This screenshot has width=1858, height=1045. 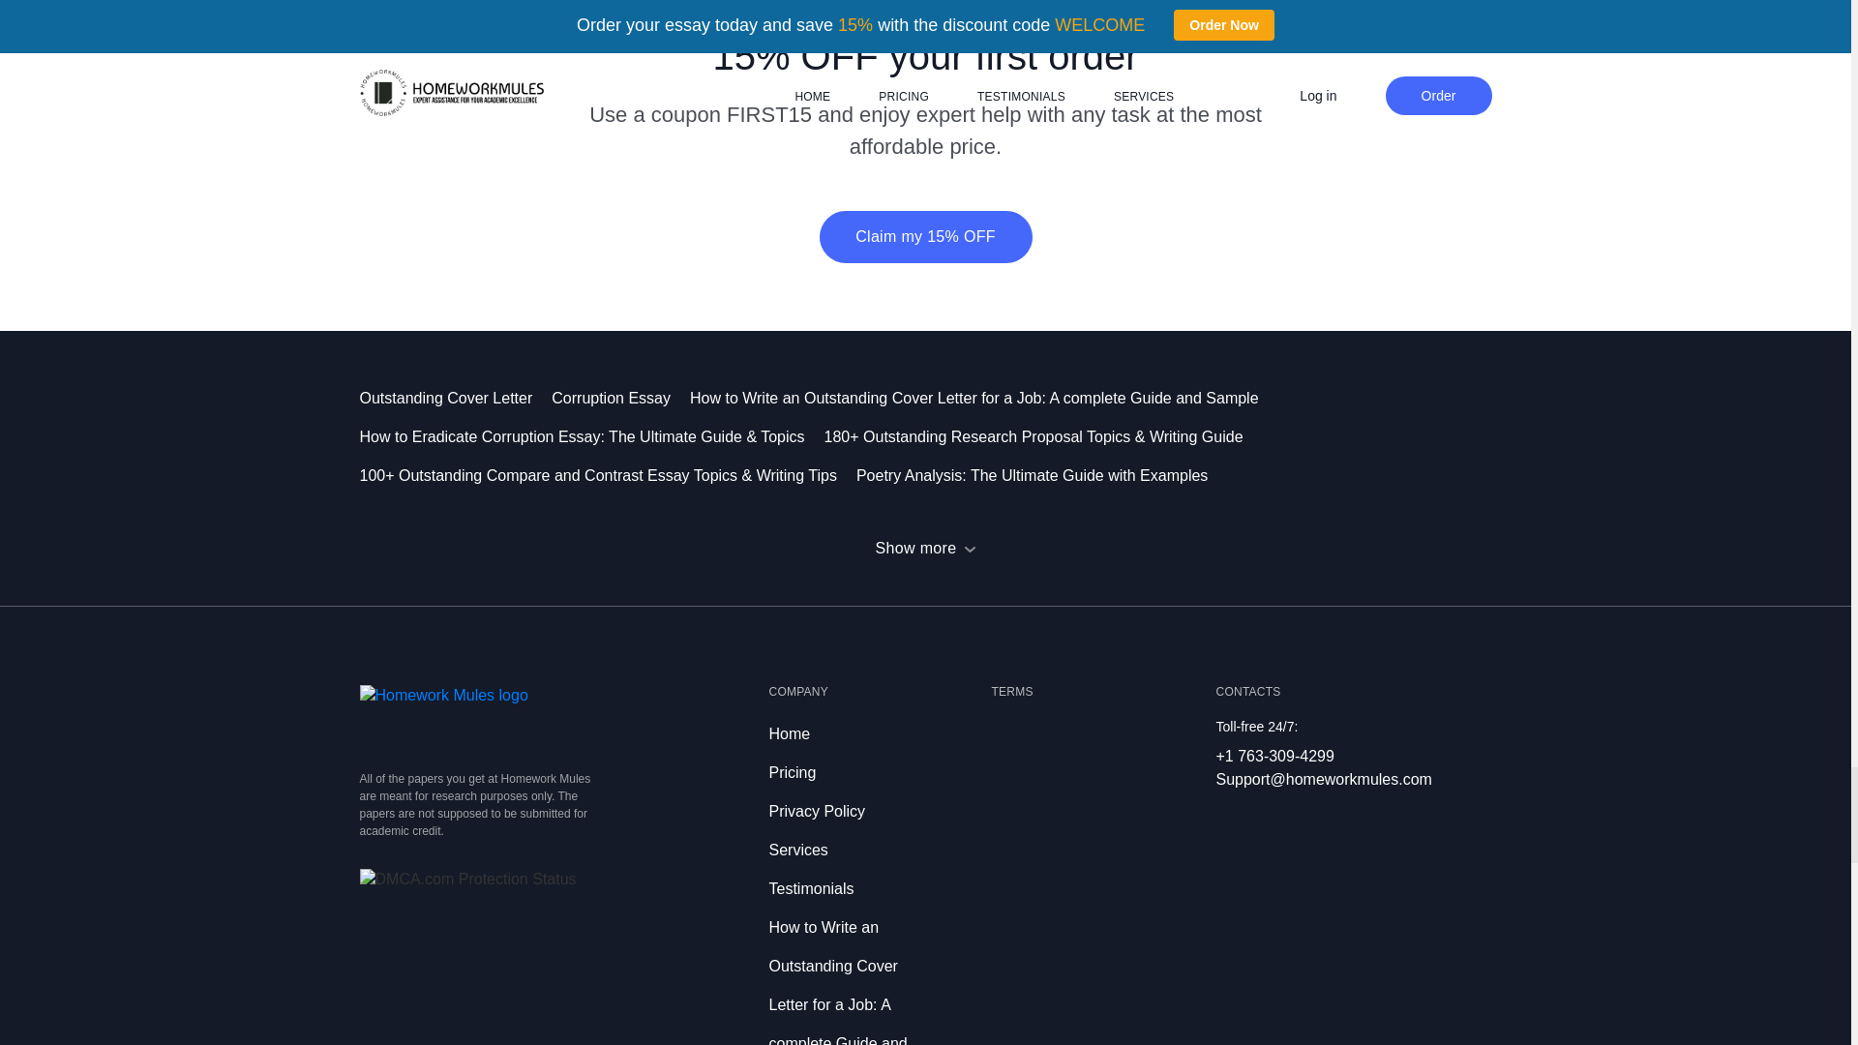 What do you see at coordinates (456, 398) in the screenshot?
I see `Outstanding Cover Letter` at bounding box center [456, 398].